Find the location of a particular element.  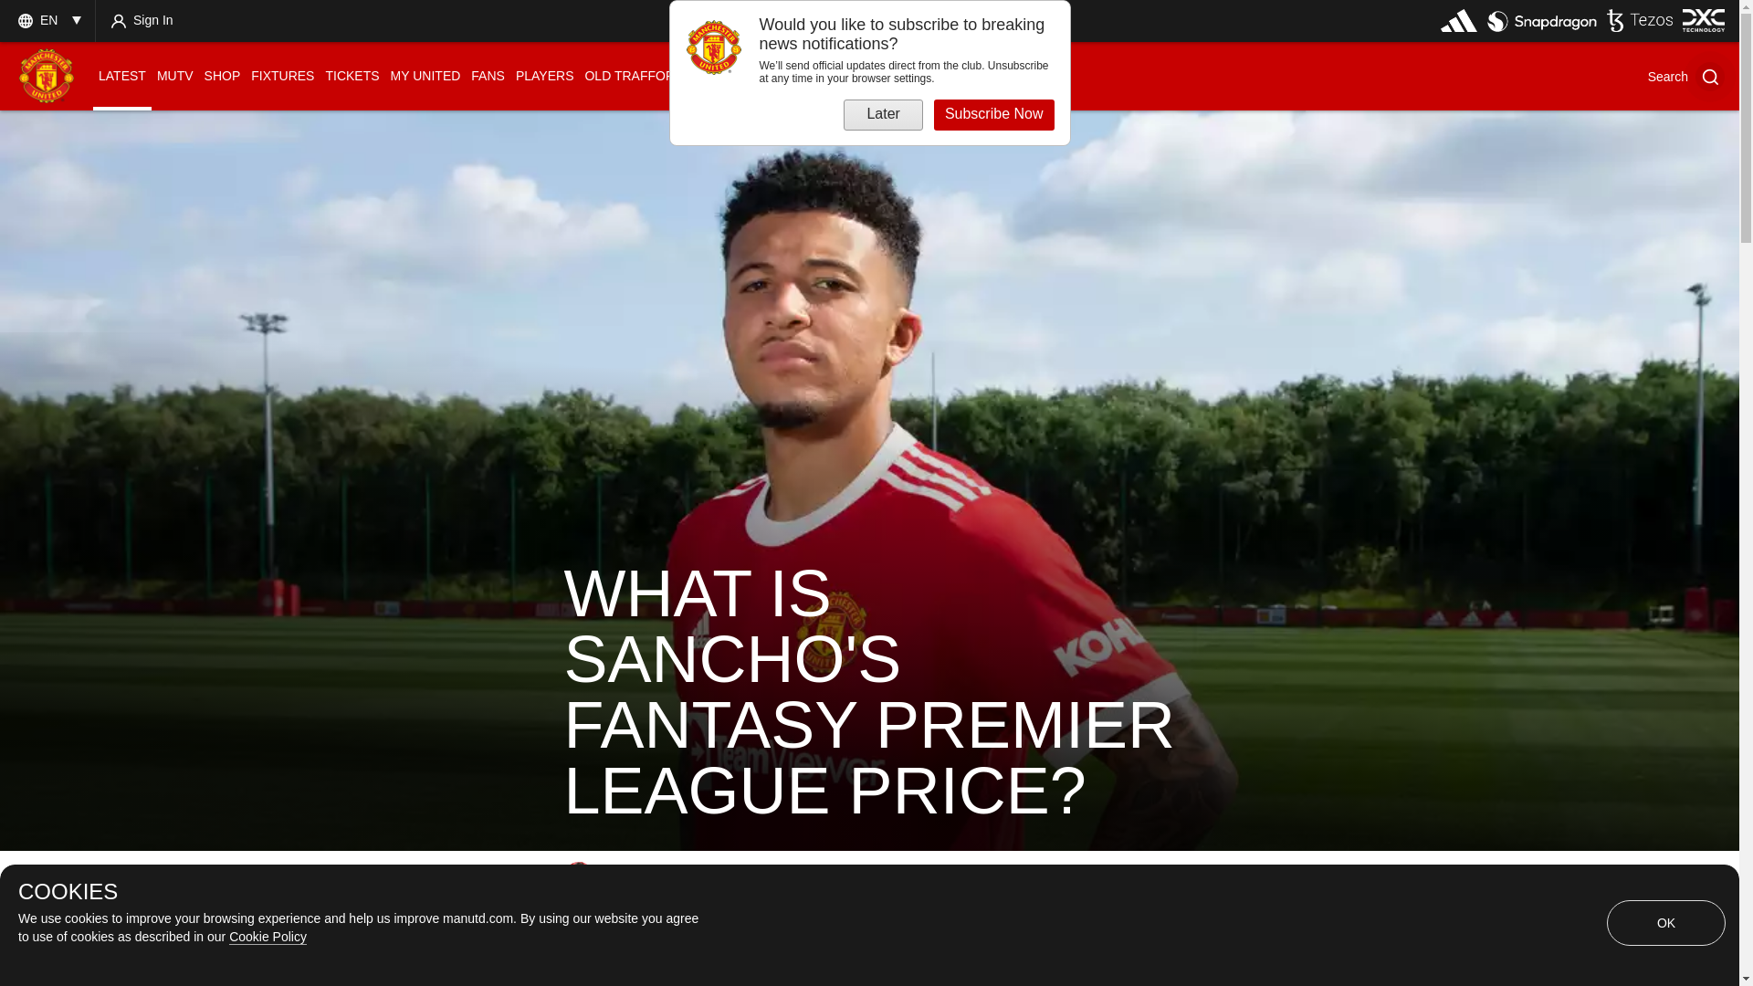

Subscribe Now is located at coordinates (994, 115).